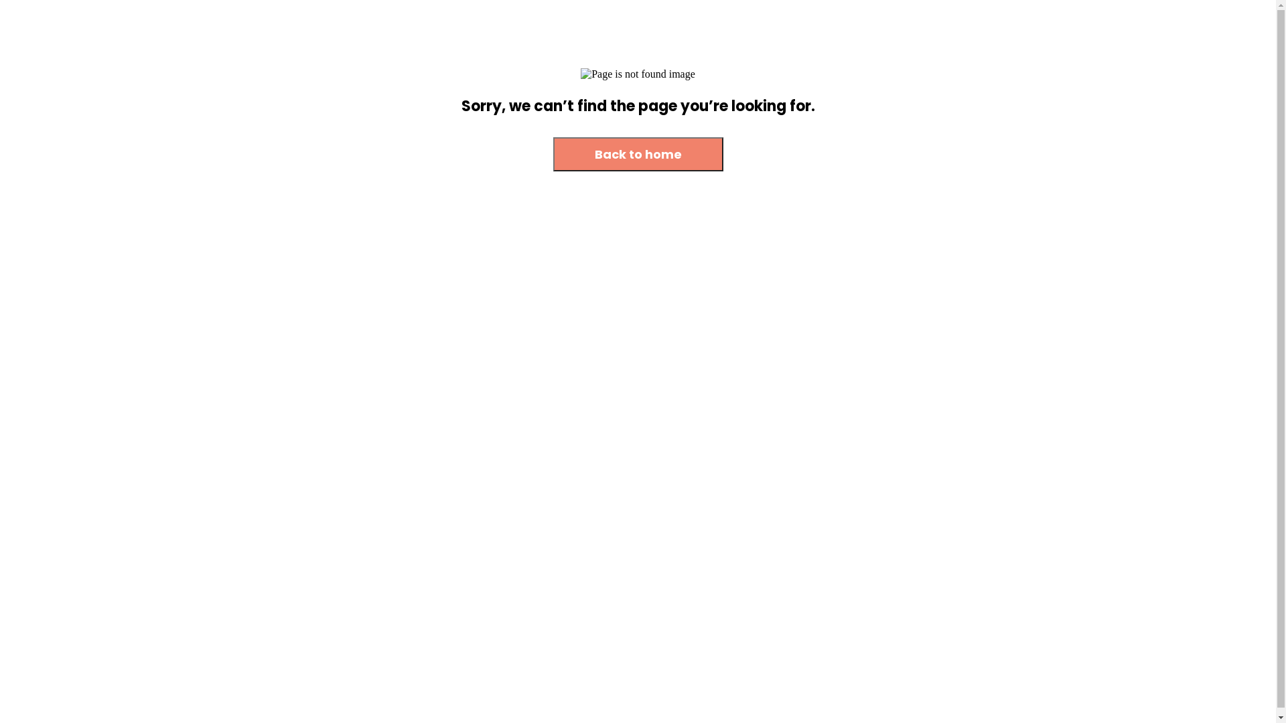 This screenshot has height=723, width=1286. Describe the element at coordinates (638, 155) in the screenshot. I see `Back to home` at that location.